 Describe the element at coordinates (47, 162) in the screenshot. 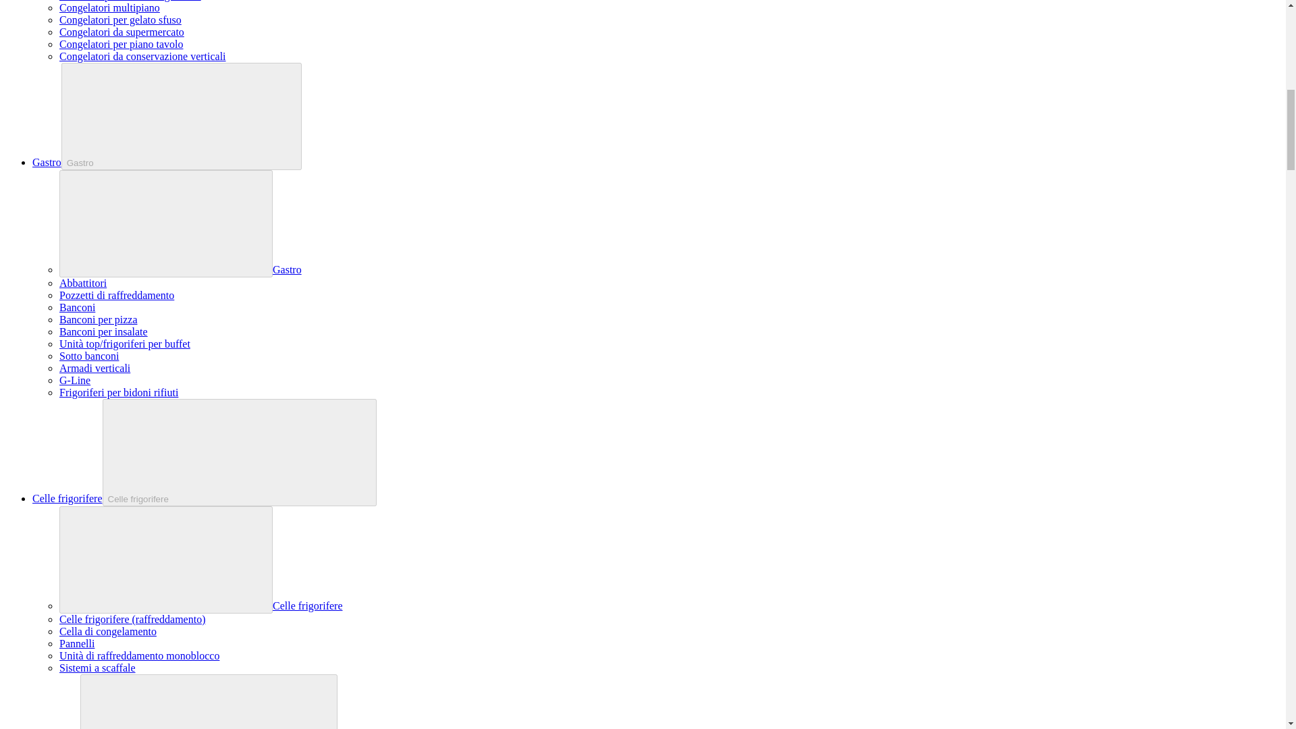

I see `Gastro` at that location.